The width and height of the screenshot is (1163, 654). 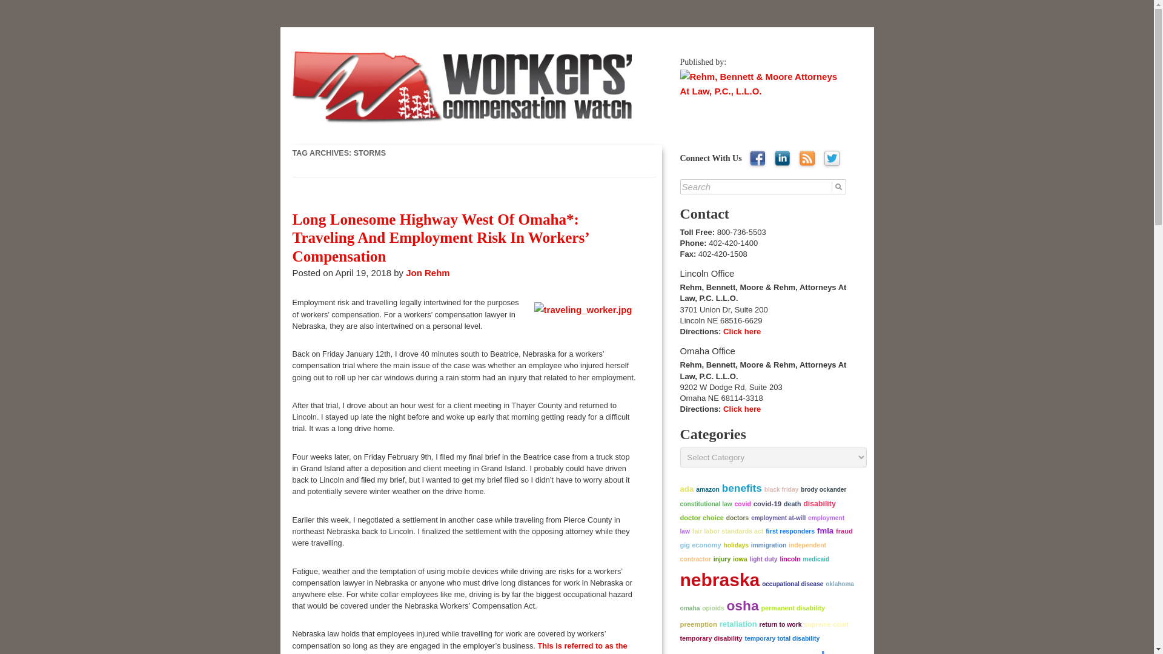 What do you see at coordinates (418, 50) in the screenshot?
I see `Workers' Compensation Watch` at bounding box center [418, 50].